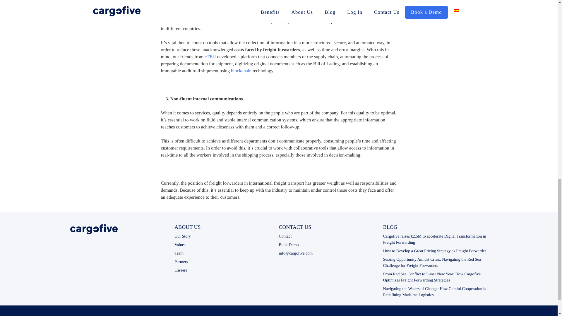 The image size is (562, 316). I want to click on Our Story, so click(183, 236).